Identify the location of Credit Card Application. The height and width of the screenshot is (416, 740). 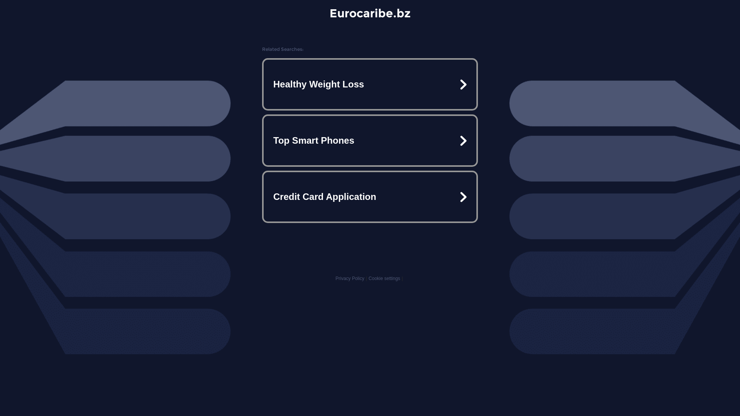
(370, 196).